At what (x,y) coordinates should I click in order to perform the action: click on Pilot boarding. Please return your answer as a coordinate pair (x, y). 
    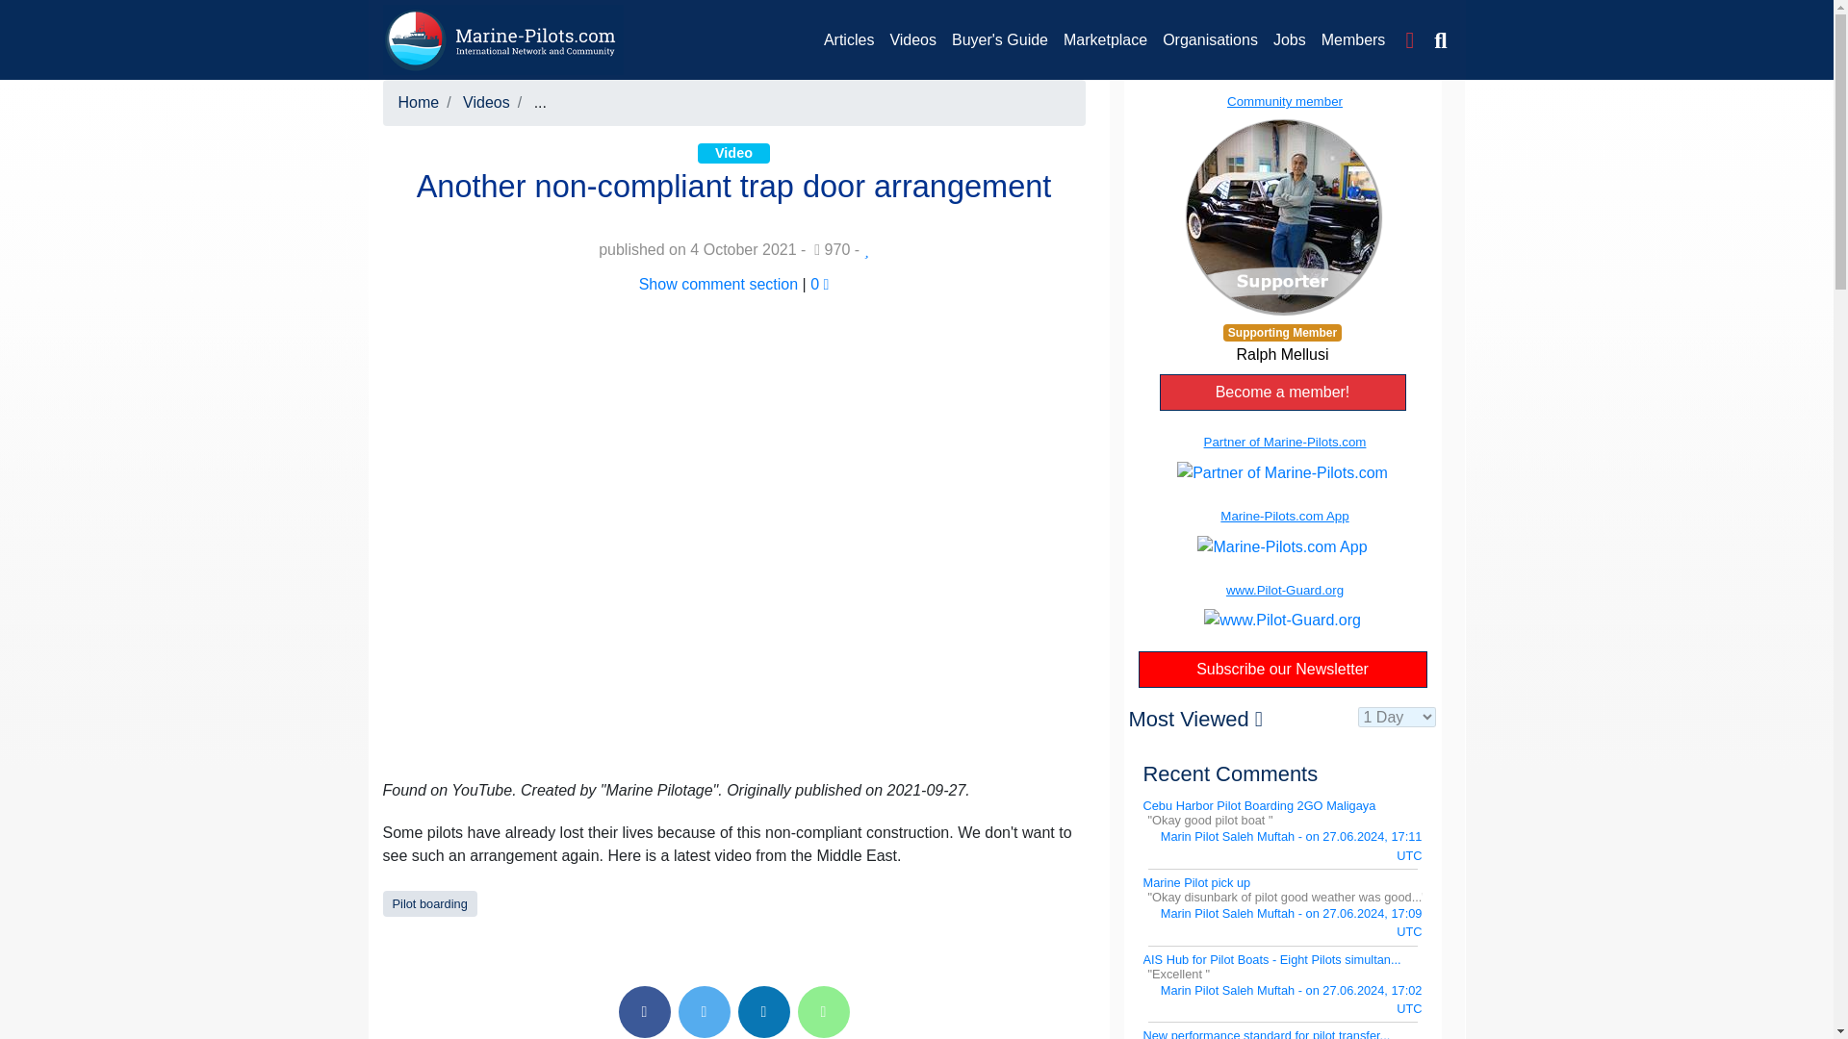
    Looking at the image, I should click on (429, 904).